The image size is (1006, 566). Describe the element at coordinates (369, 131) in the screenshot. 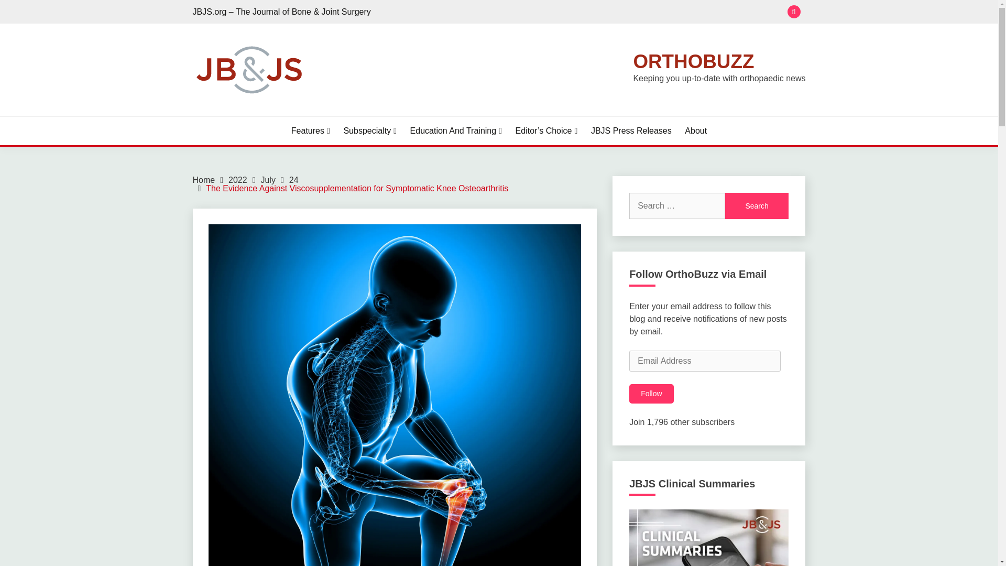

I see `Subspecialty` at that location.